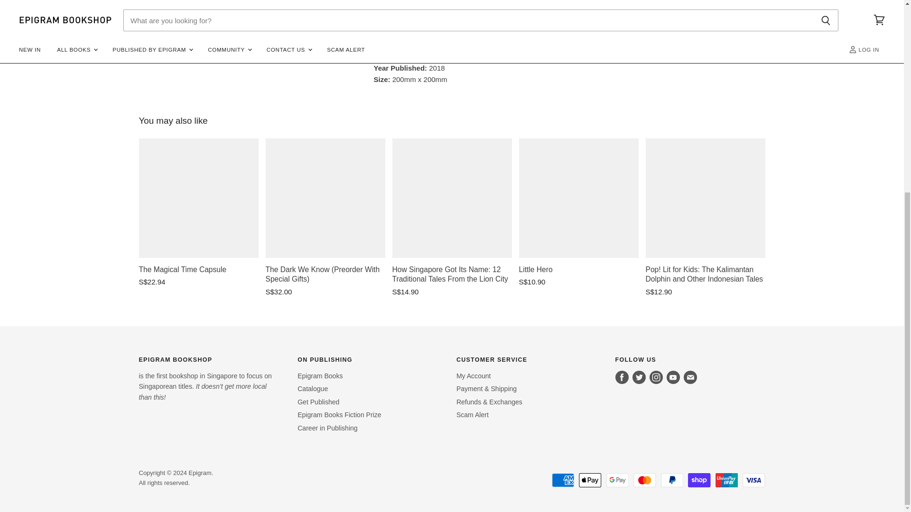 This screenshot has width=911, height=512. Describe the element at coordinates (673, 377) in the screenshot. I see `Youtube` at that location.